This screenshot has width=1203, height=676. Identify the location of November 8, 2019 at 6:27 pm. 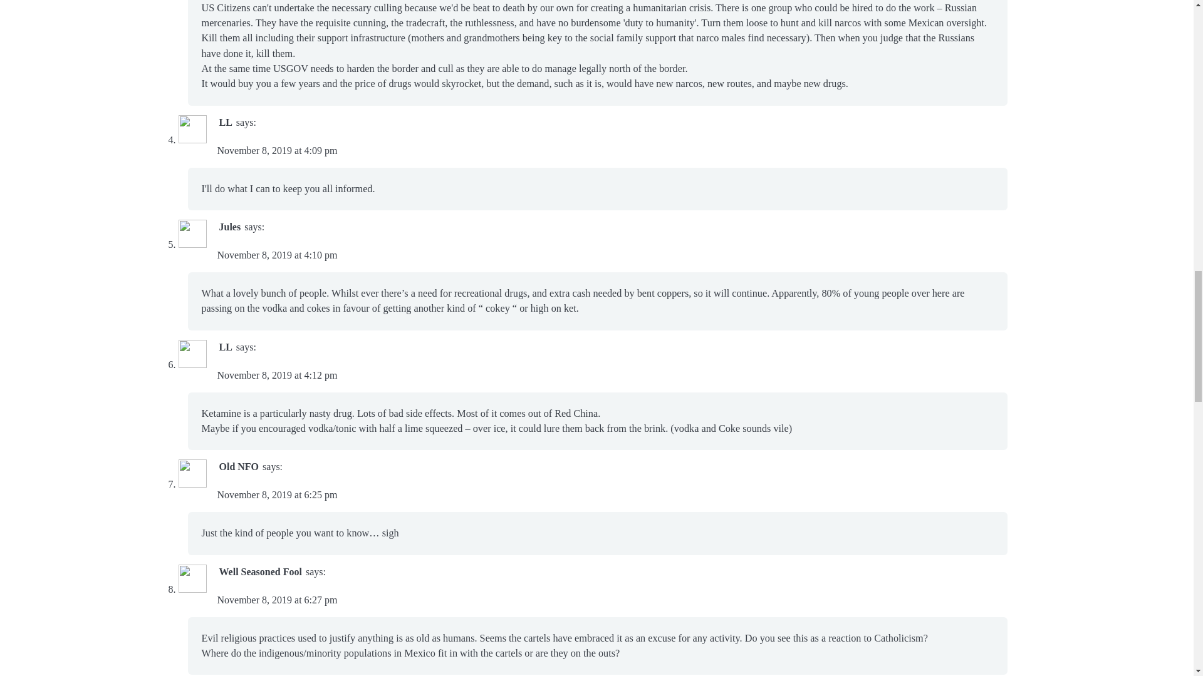
(276, 600).